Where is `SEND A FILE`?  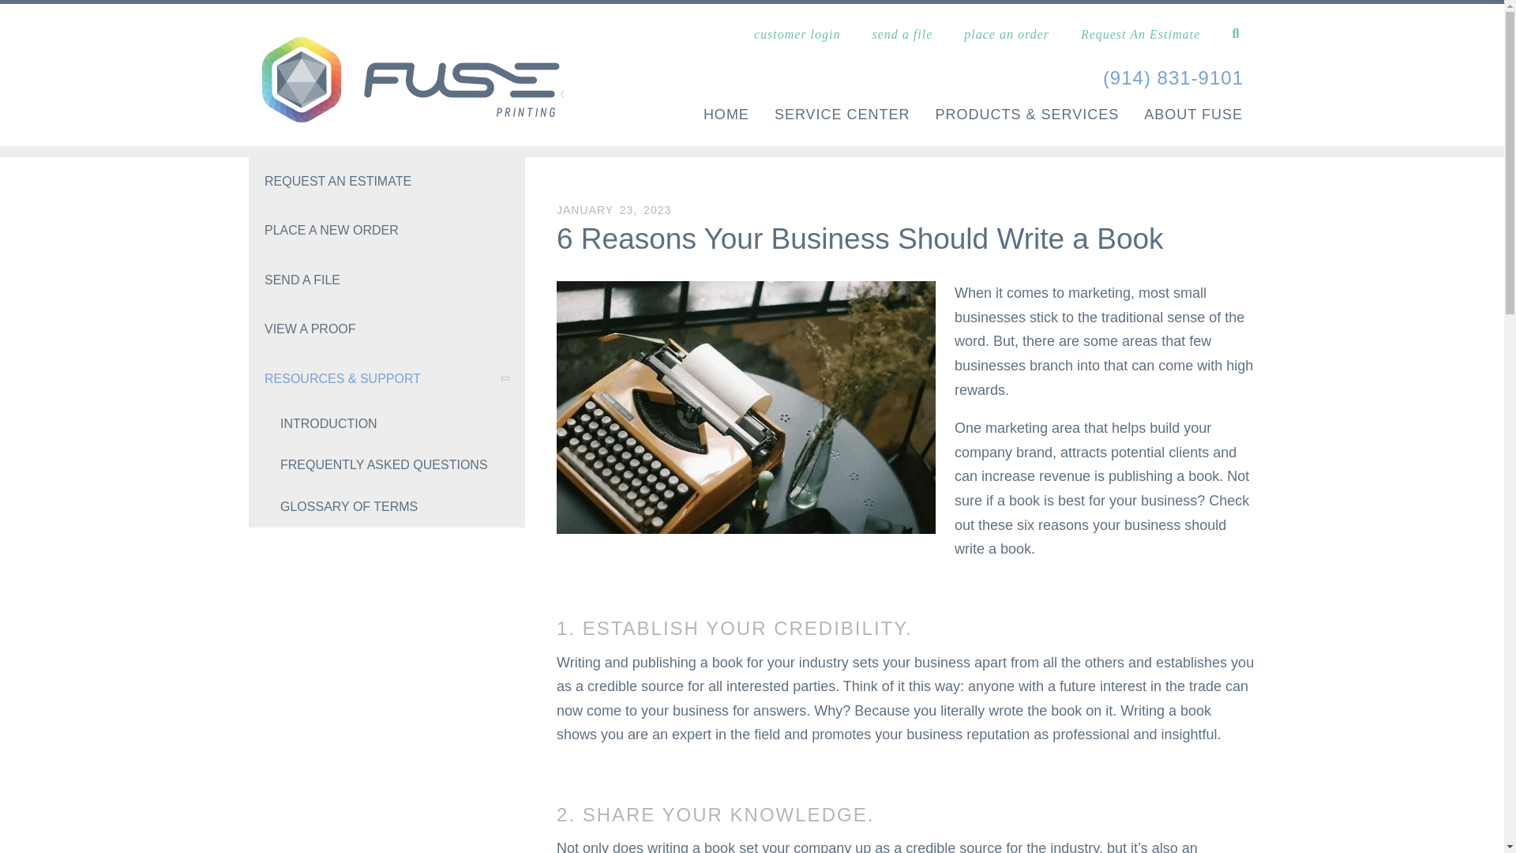
SEND A FILE is located at coordinates (386, 280).